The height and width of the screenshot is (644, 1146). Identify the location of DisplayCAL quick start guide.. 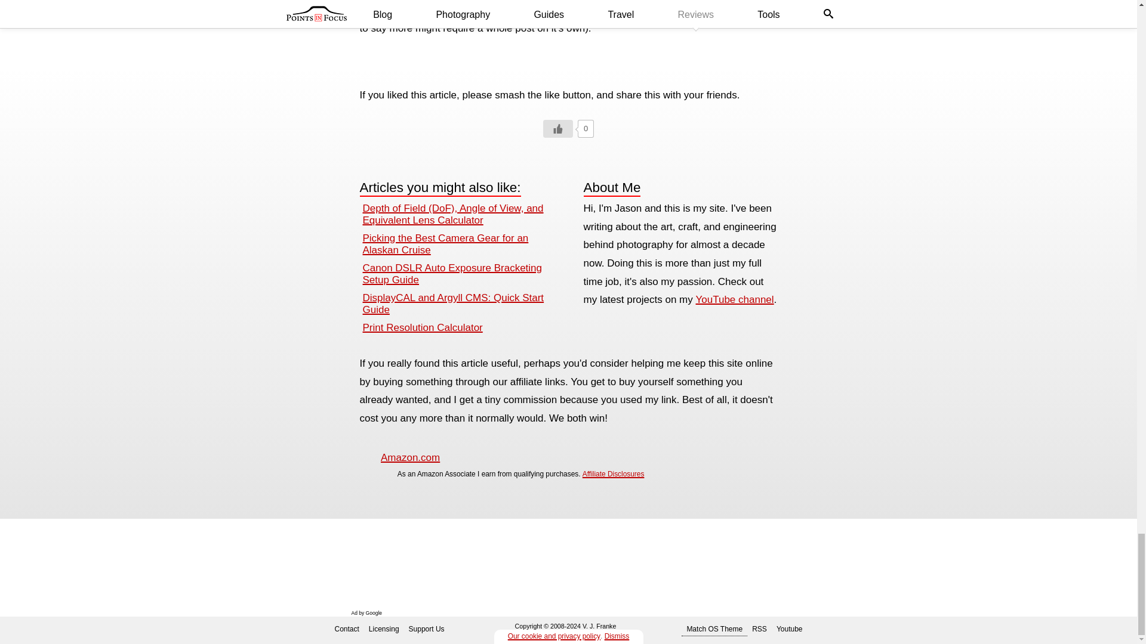
(454, 304).